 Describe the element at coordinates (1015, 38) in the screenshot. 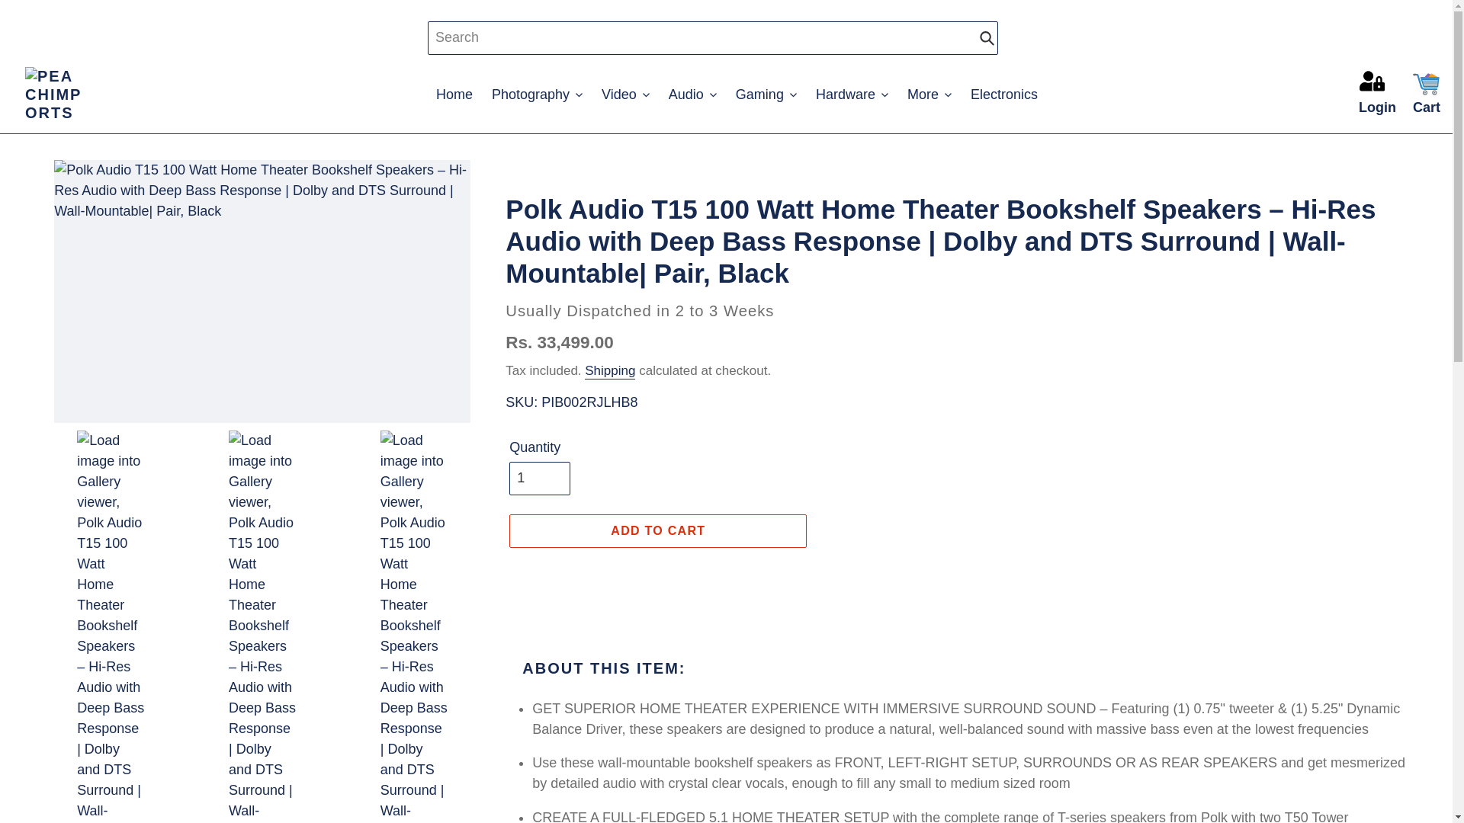

I see `Close search` at that location.